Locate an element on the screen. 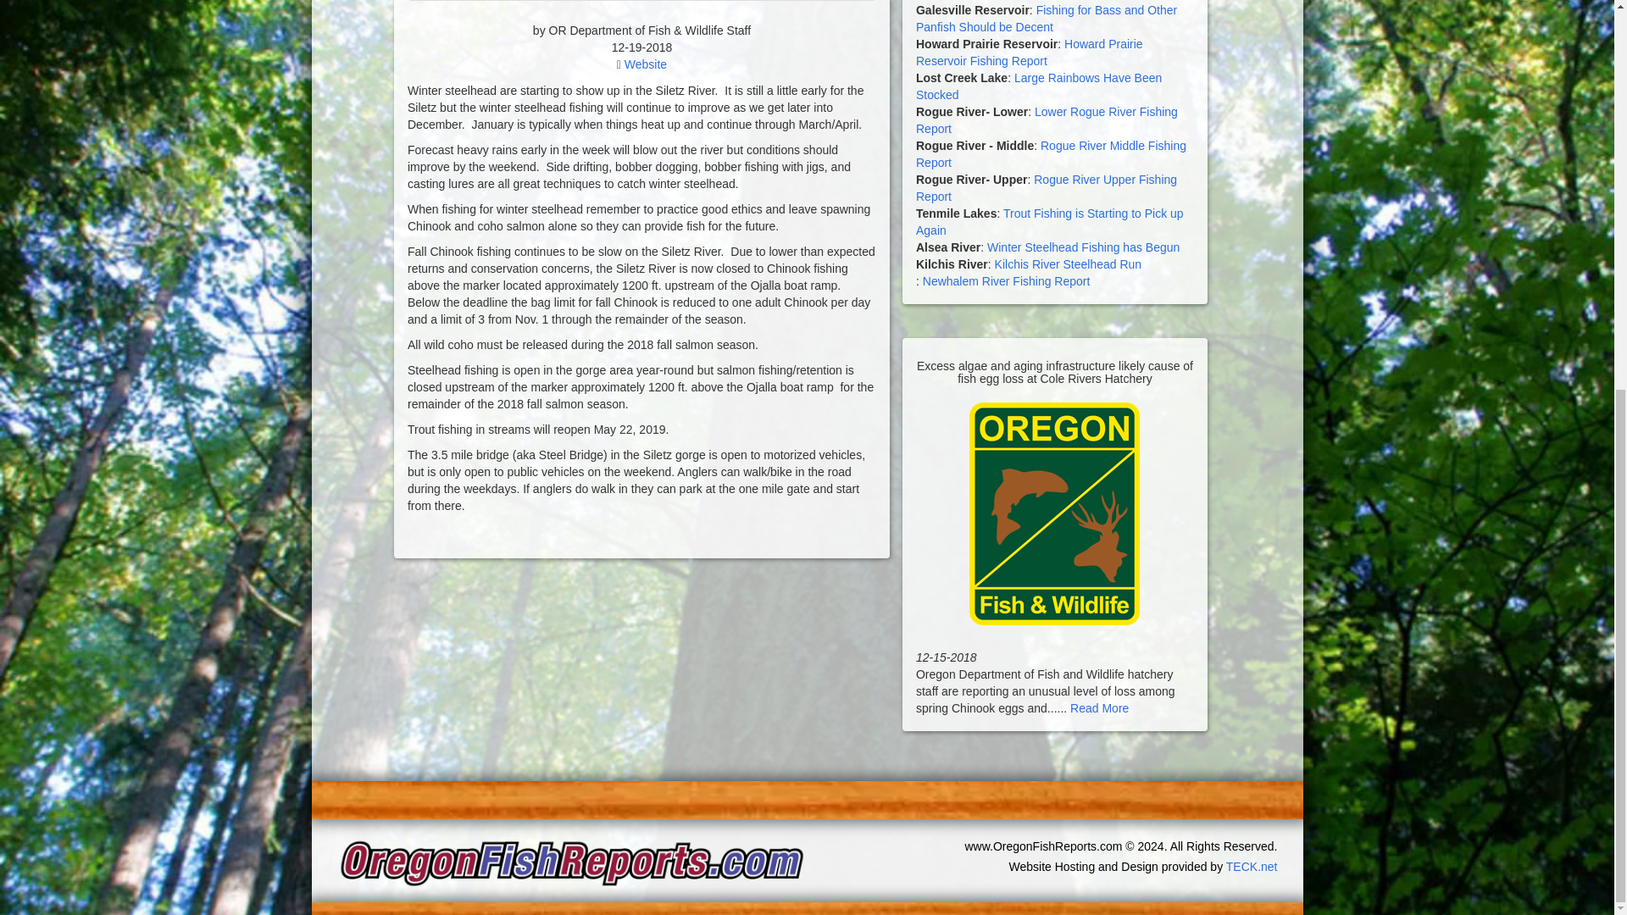 The height and width of the screenshot is (915, 1627). Rogue River Middle Fishing Report is located at coordinates (1051, 154).